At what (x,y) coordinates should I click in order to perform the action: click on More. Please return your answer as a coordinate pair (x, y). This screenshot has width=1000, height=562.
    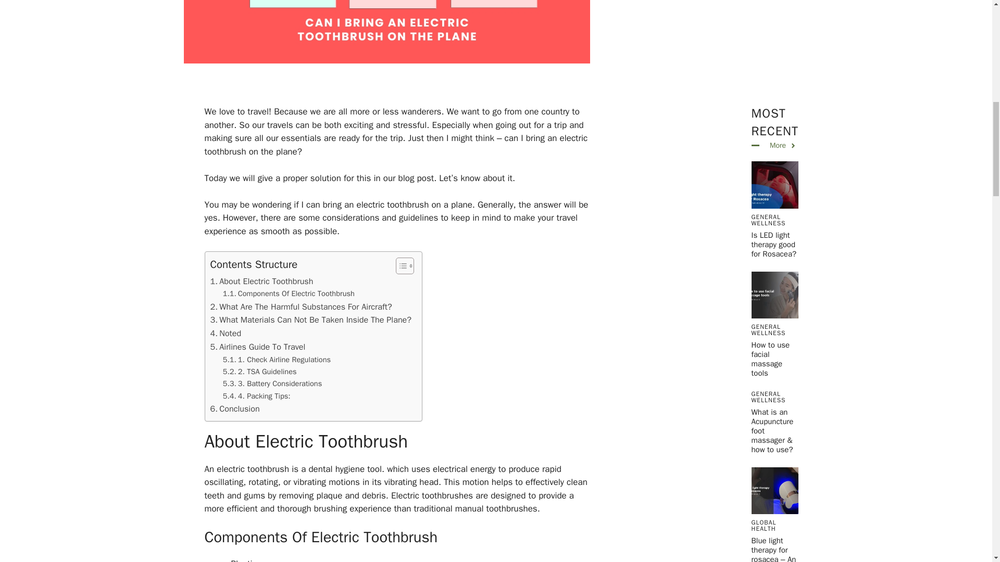
    Looking at the image, I should click on (783, 145).